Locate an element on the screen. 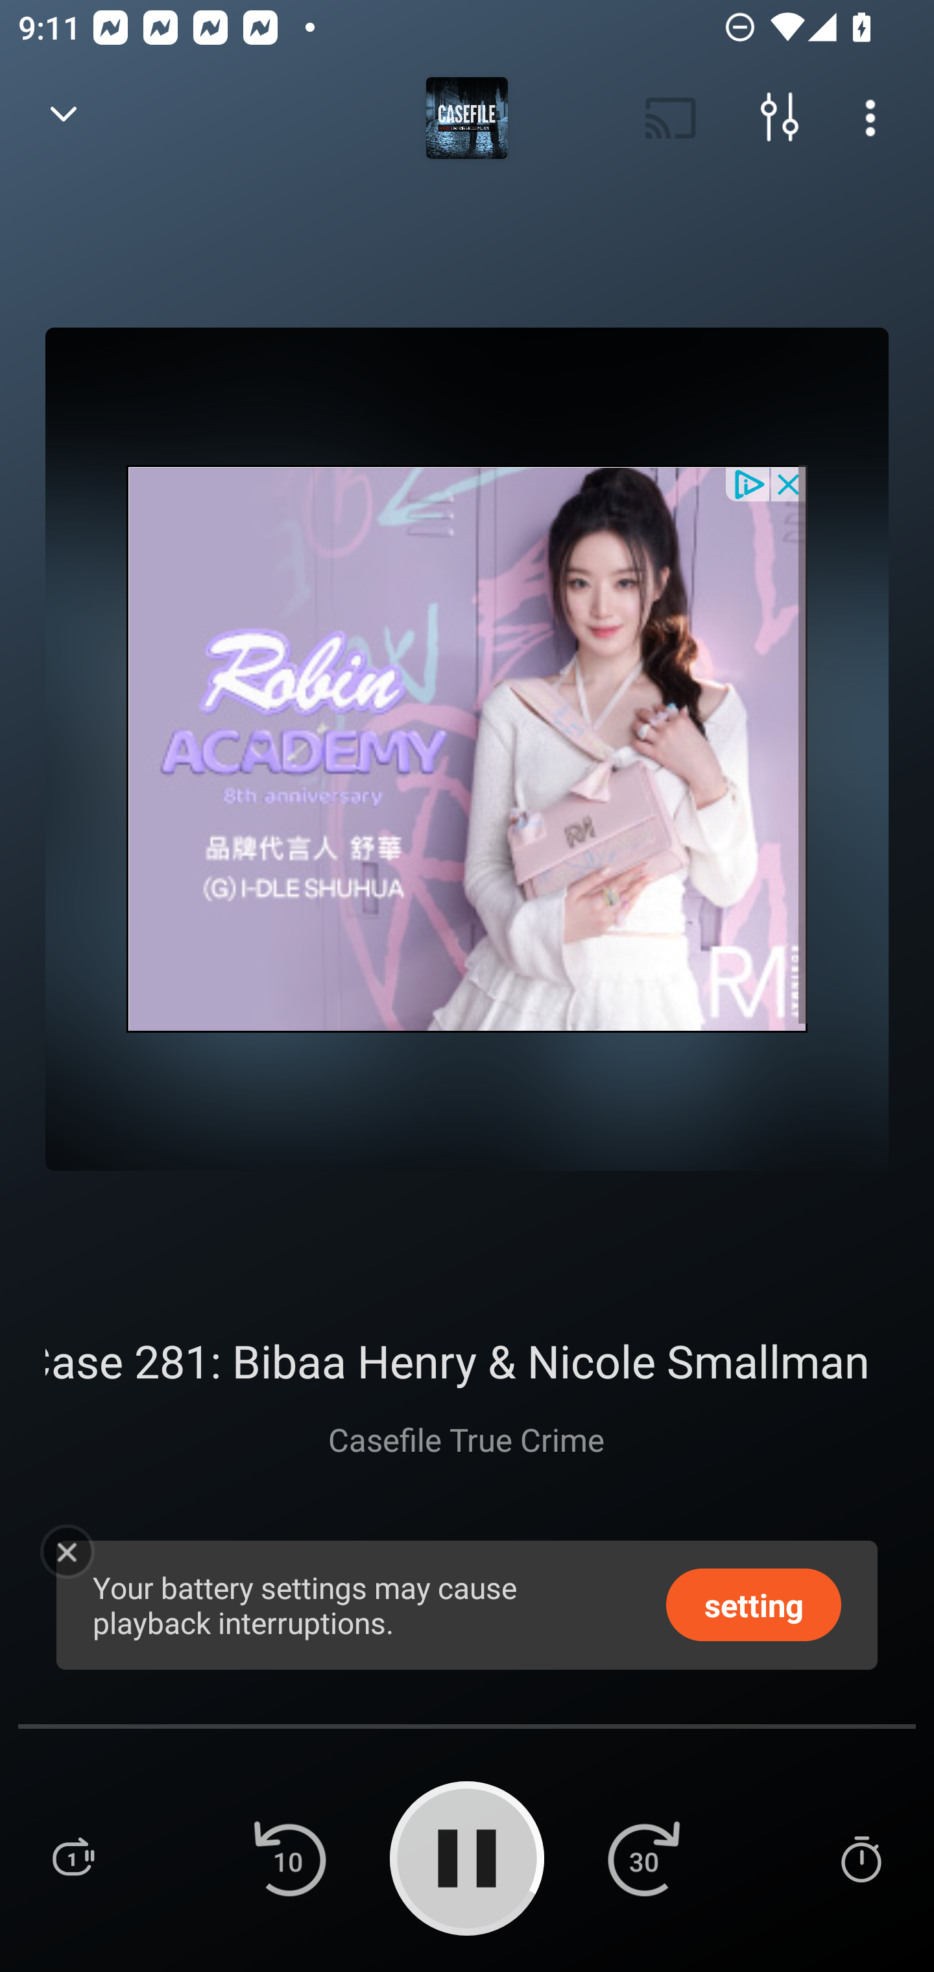 The width and height of the screenshot is (934, 1972). Casefile True Crime is located at coordinates (467, 1439).